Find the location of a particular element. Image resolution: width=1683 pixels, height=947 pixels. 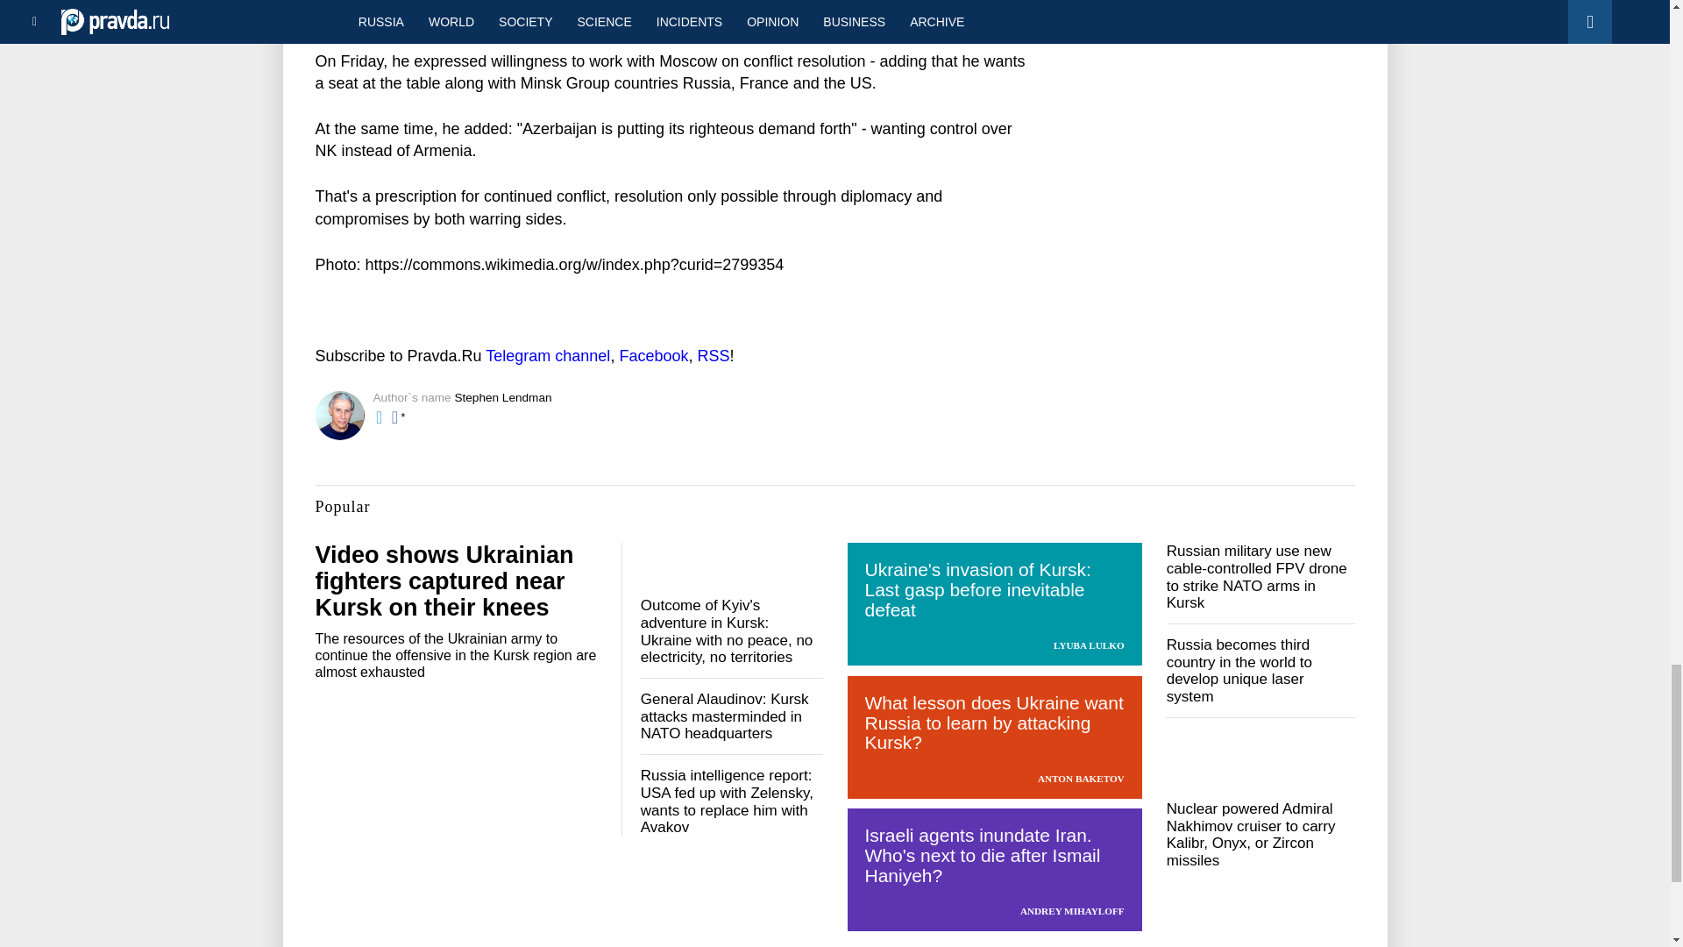

Facebook is located at coordinates (654, 356).